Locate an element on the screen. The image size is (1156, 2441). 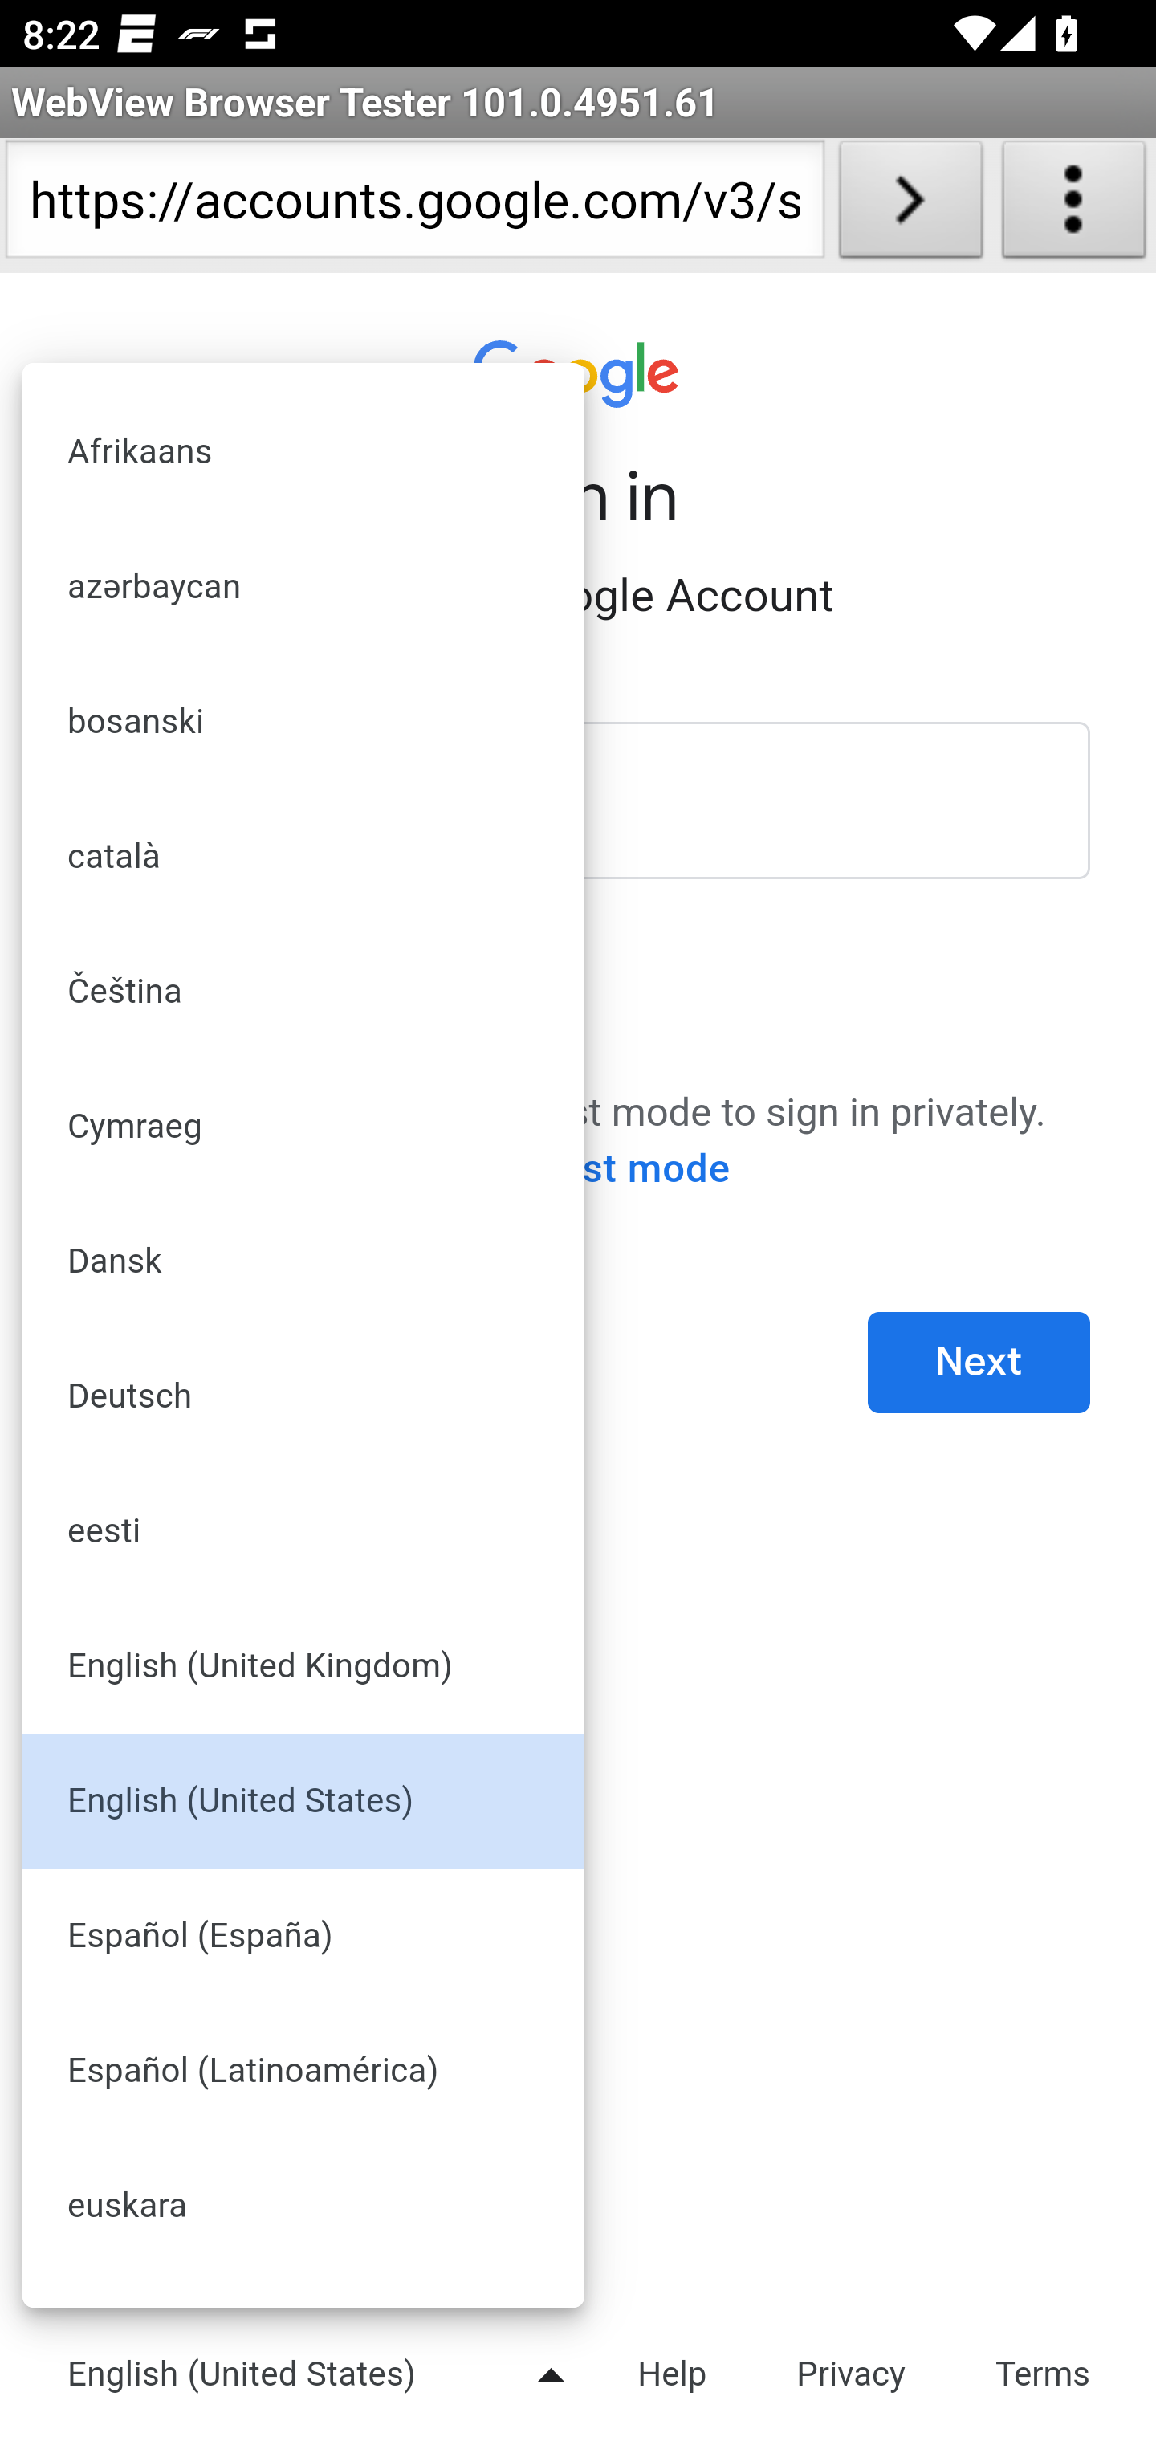
English (United States) is located at coordinates (304, 1803).